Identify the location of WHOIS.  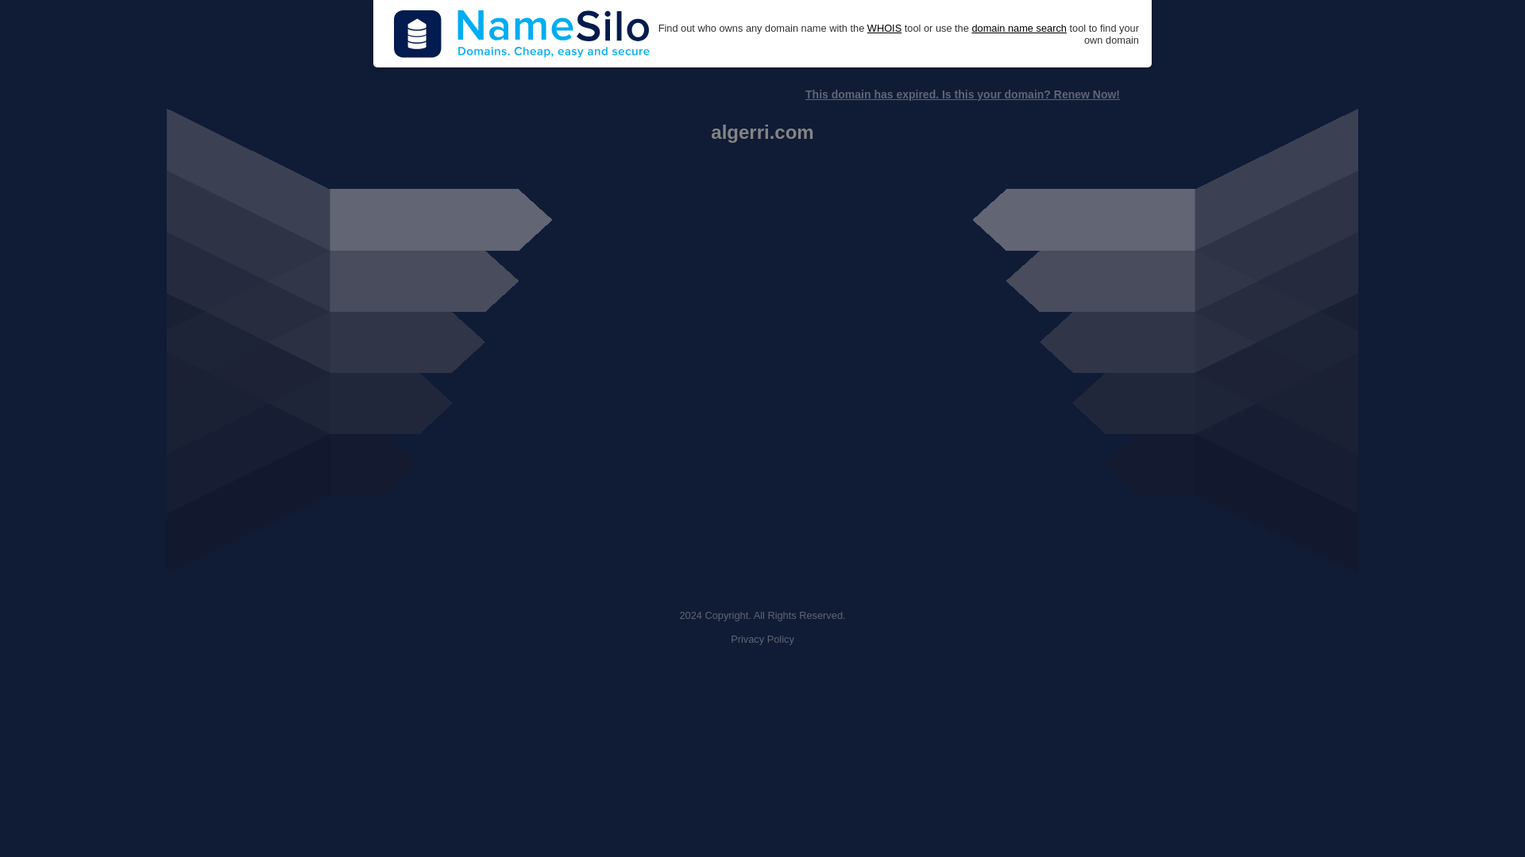
(884, 29).